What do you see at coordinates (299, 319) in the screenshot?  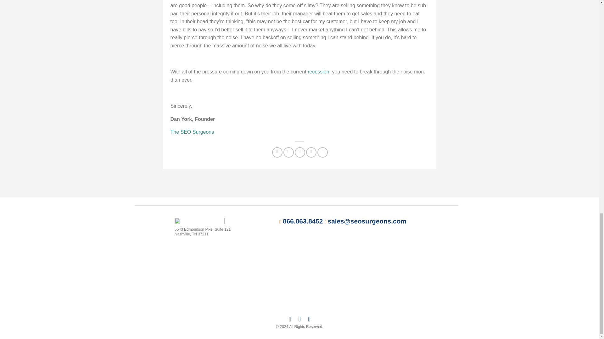 I see `Follow on Instagram` at bounding box center [299, 319].